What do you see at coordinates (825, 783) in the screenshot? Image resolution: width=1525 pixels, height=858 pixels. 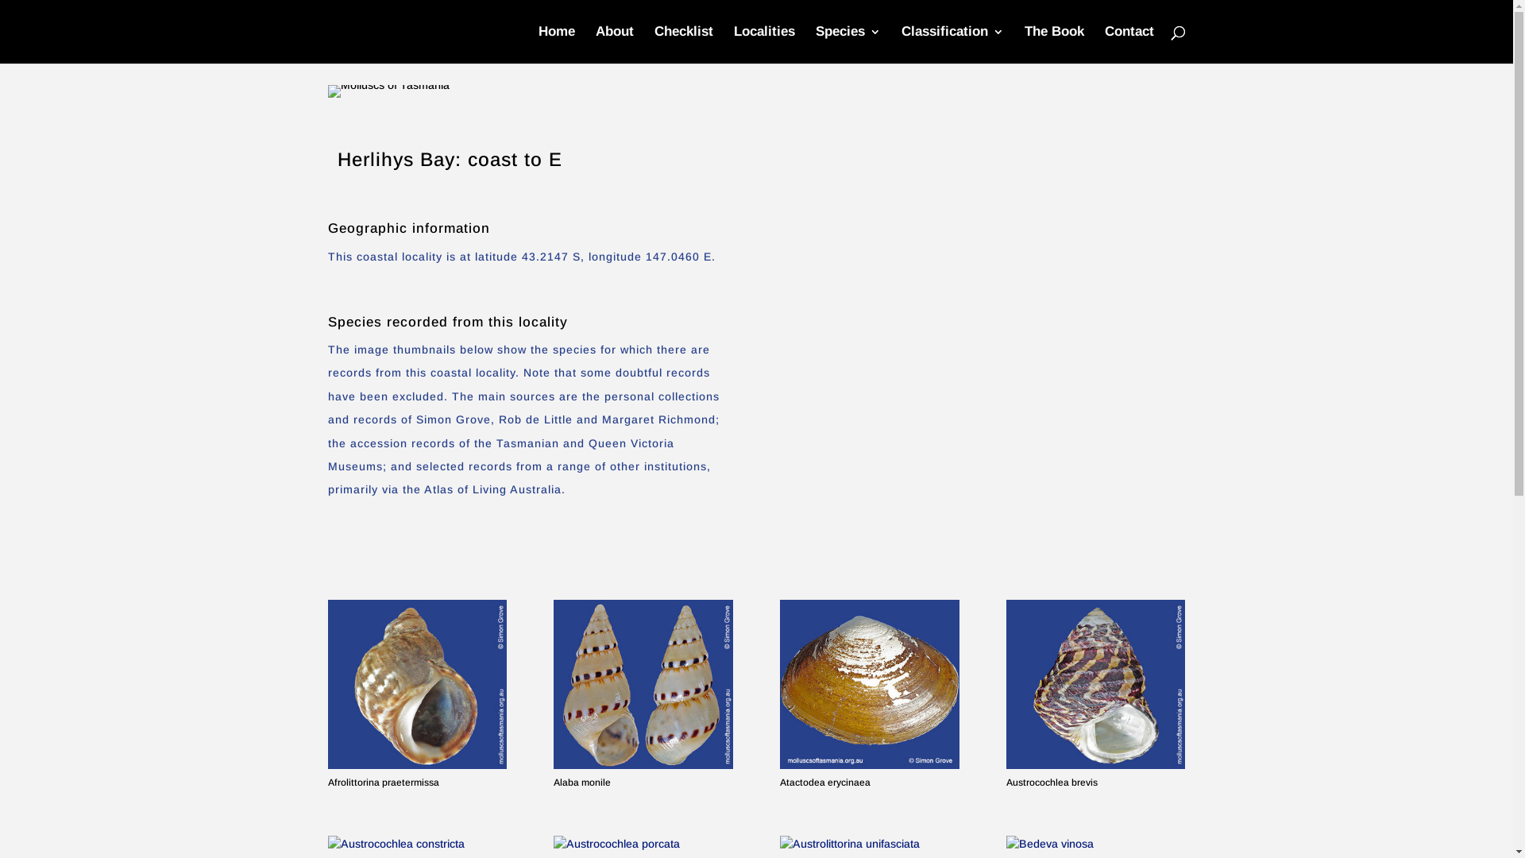 I see `Atactodea erycinaea` at bounding box center [825, 783].